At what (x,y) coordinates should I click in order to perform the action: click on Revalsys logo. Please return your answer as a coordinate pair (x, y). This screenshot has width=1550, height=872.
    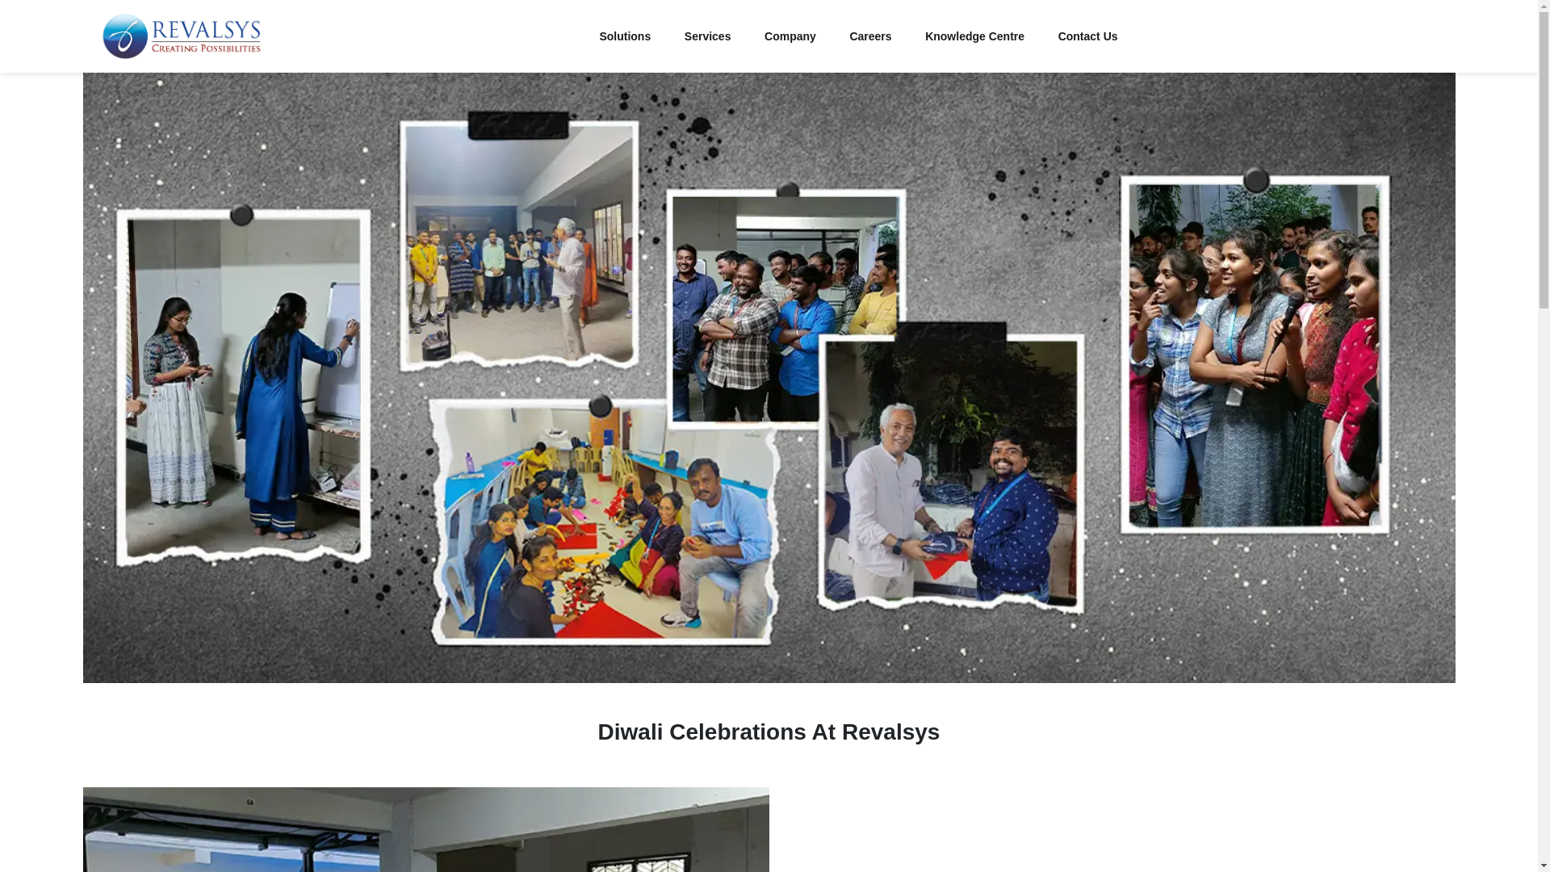
    Looking at the image, I should click on (181, 36).